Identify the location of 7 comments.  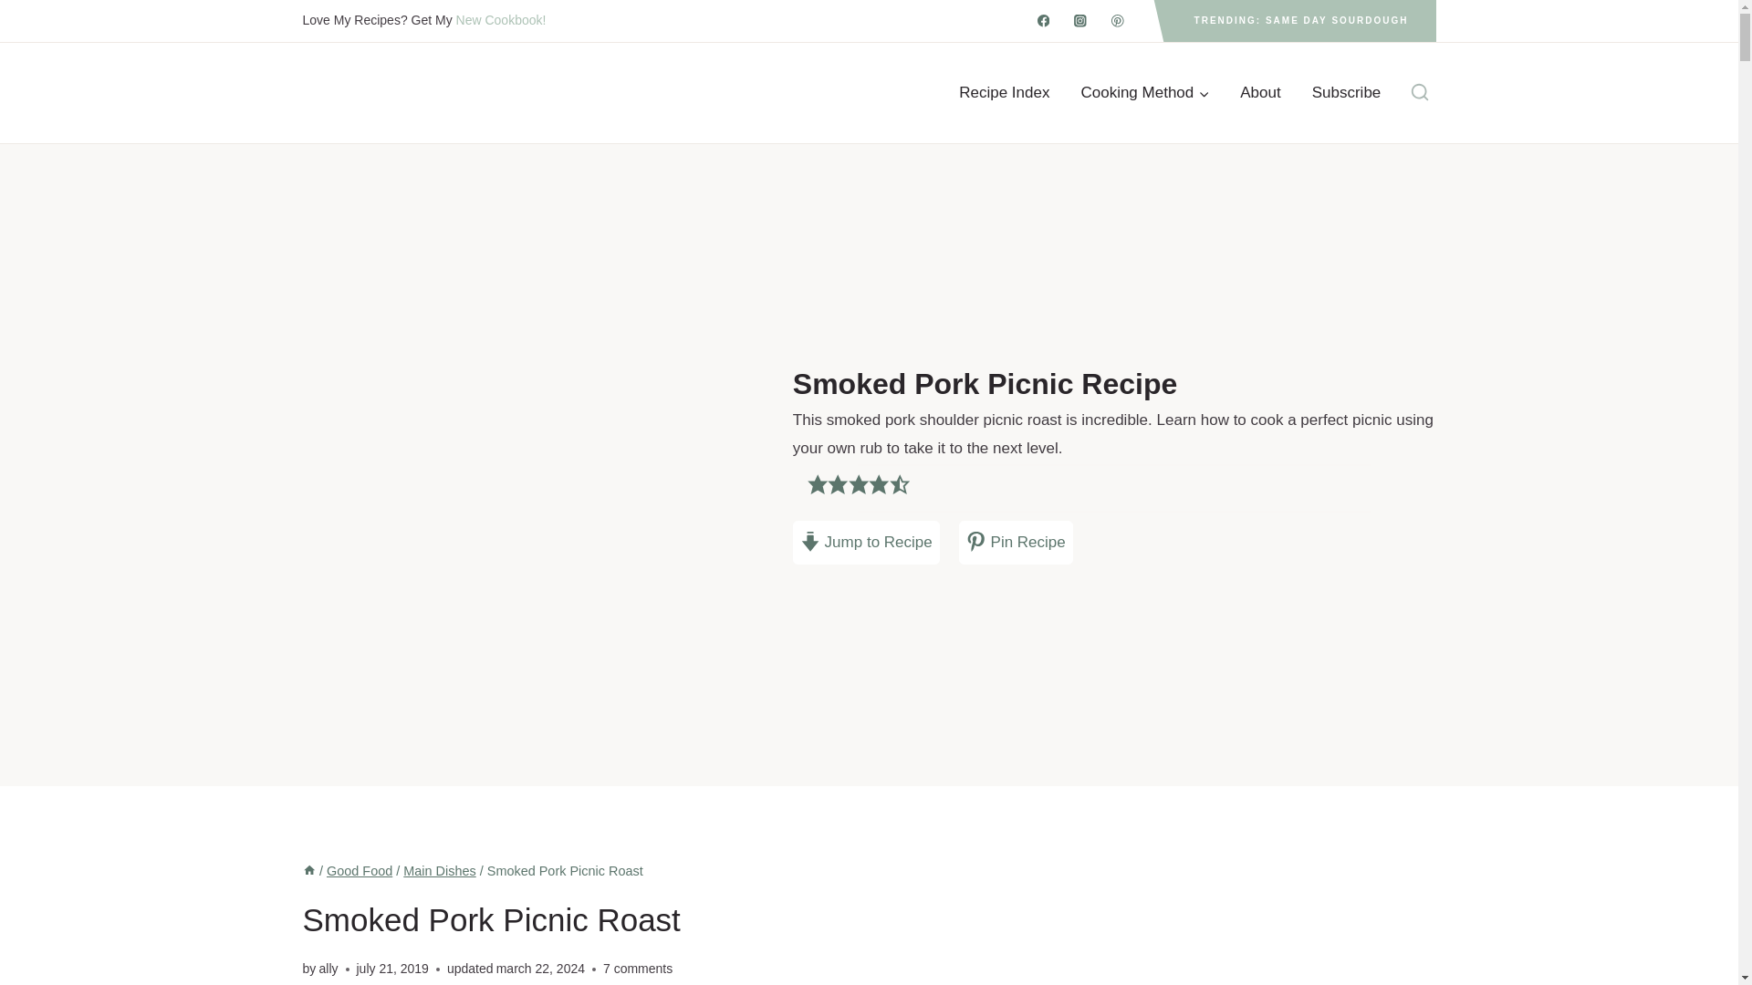
(637, 969).